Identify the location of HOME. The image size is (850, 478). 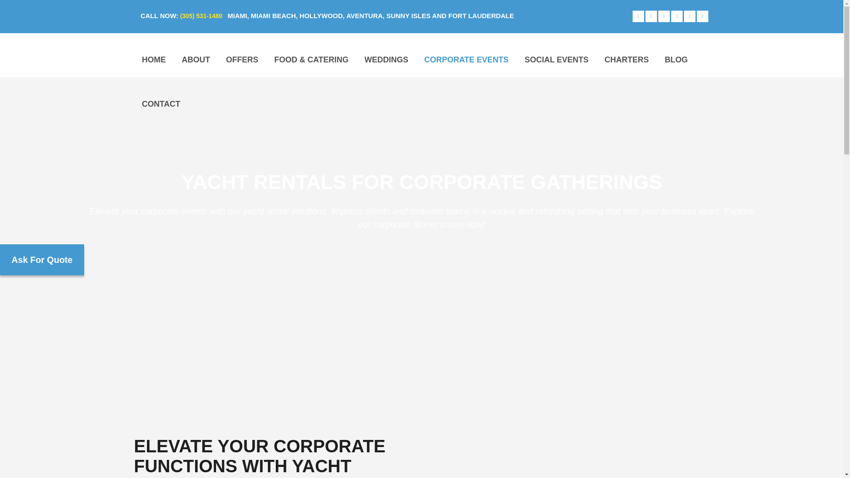
(153, 59).